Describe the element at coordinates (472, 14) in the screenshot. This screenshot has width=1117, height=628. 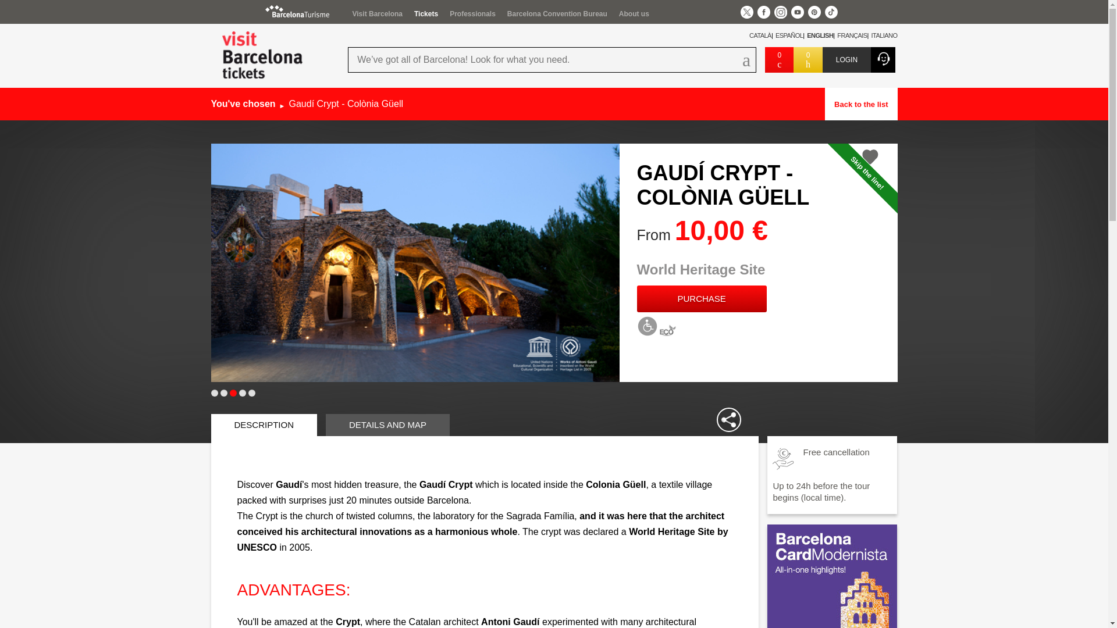
I see `Turisme de Barcelona - Professional web site` at that location.